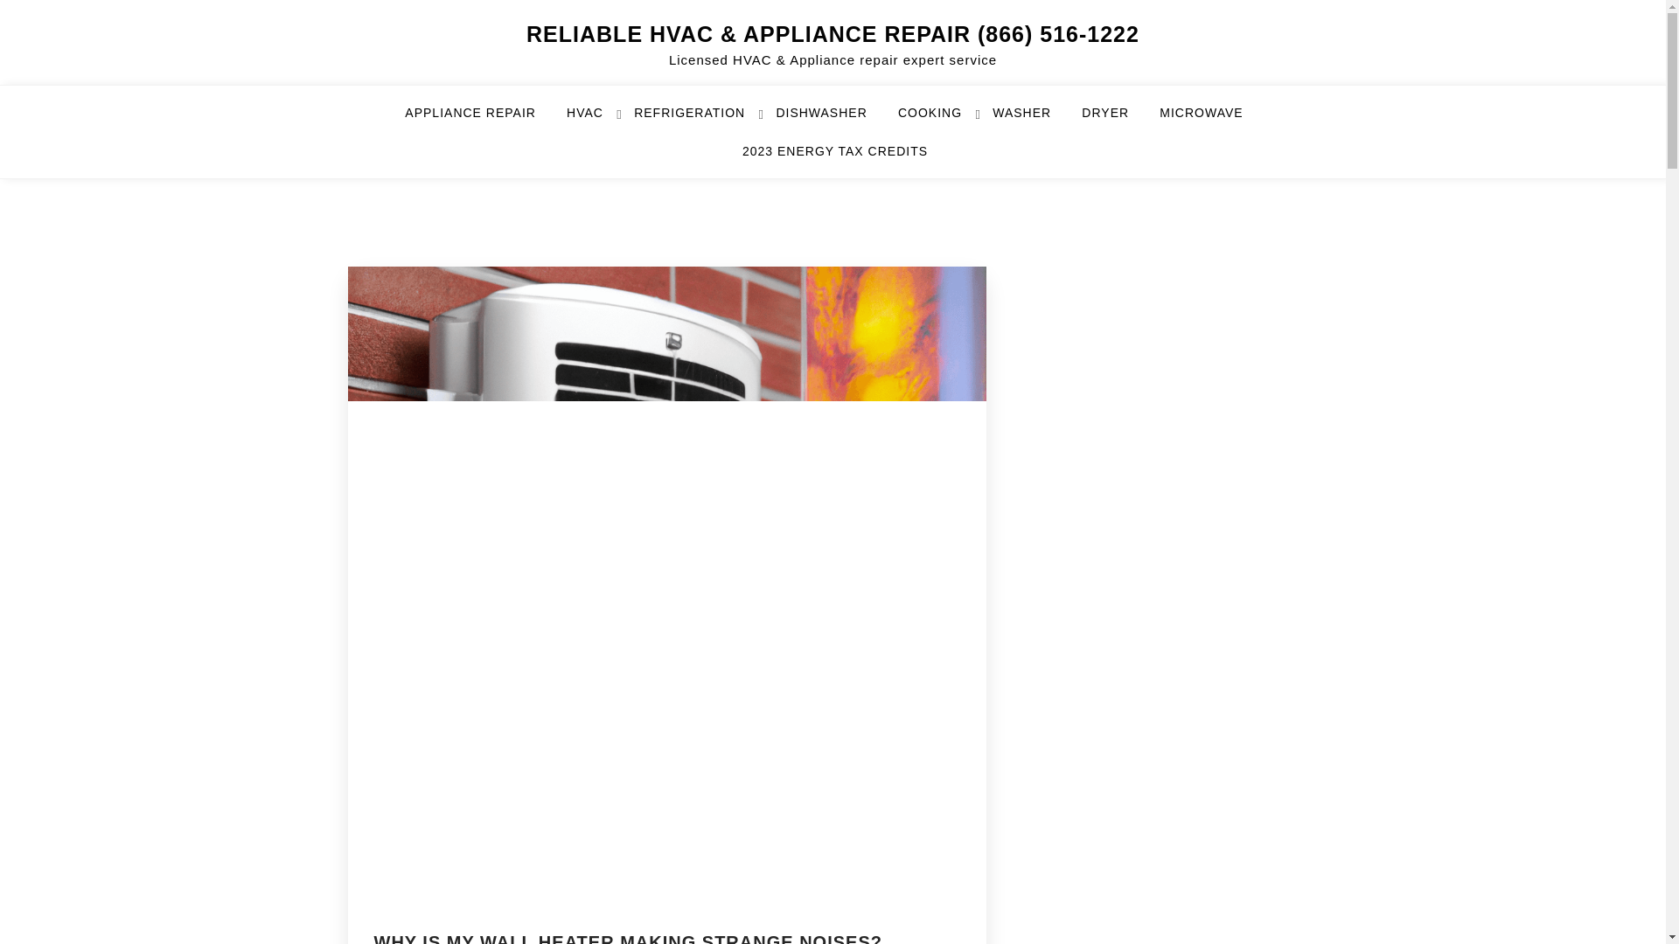  What do you see at coordinates (1212, 120) in the screenshot?
I see `MICROWAVE` at bounding box center [1212, 120].